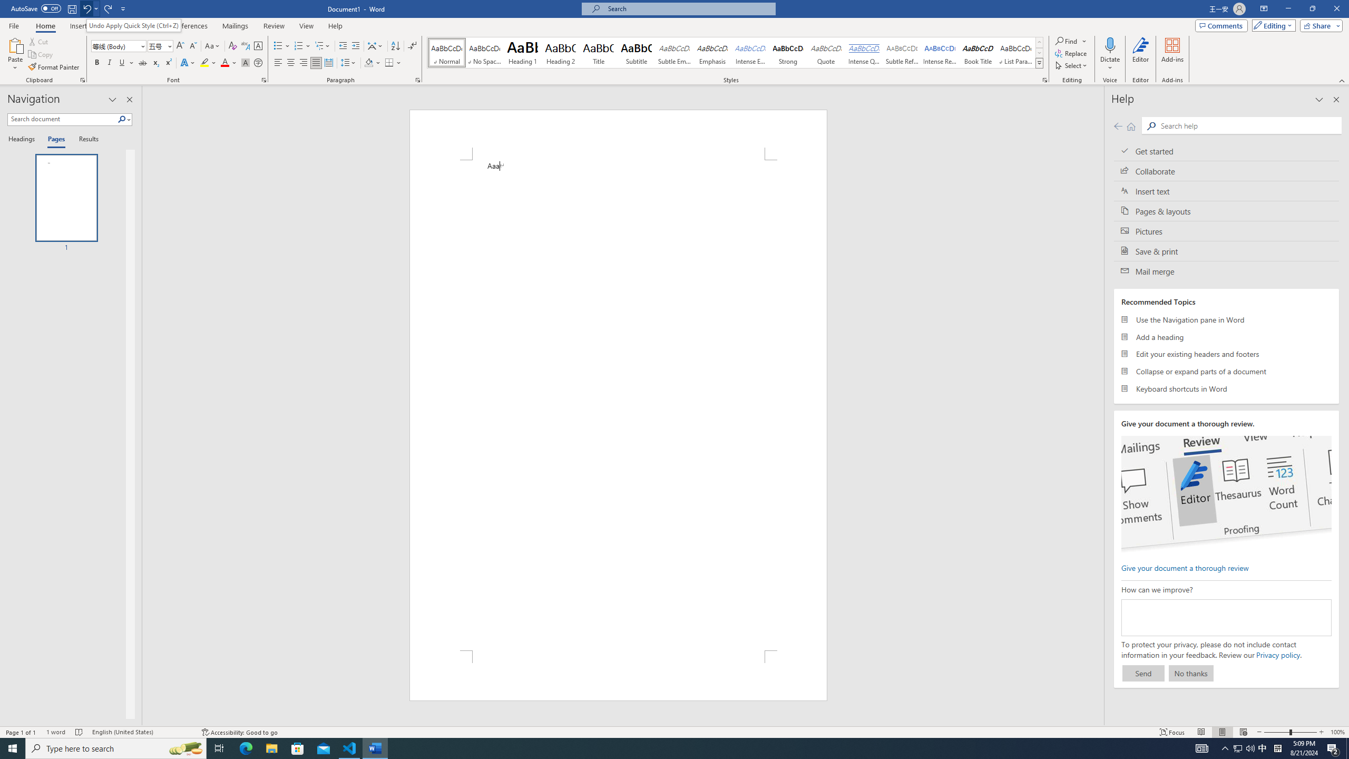 The height and width of the screenshot is (759, 1349). I want to click on Page 1 content, so click(619, 405).